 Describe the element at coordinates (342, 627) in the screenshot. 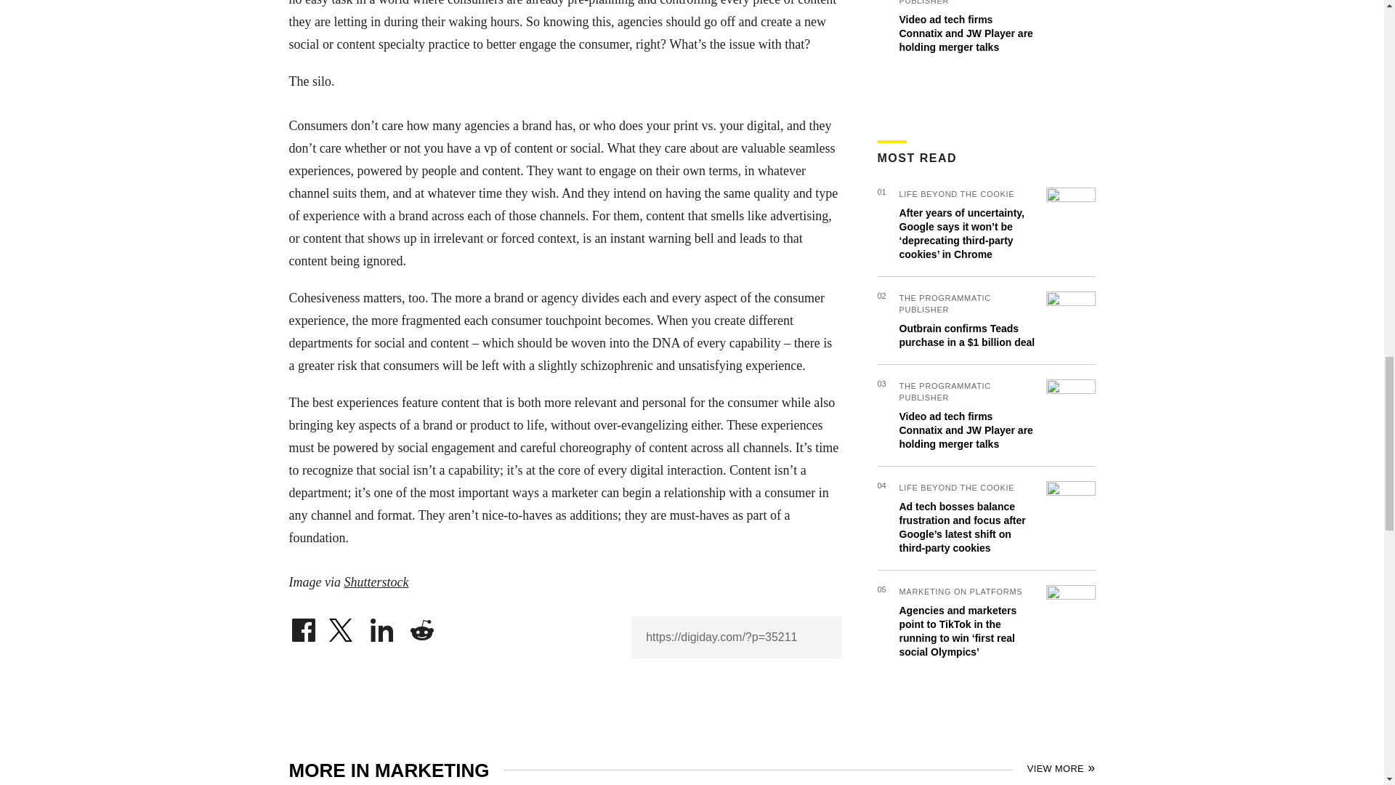

I see `Share on Twitter` at that location.